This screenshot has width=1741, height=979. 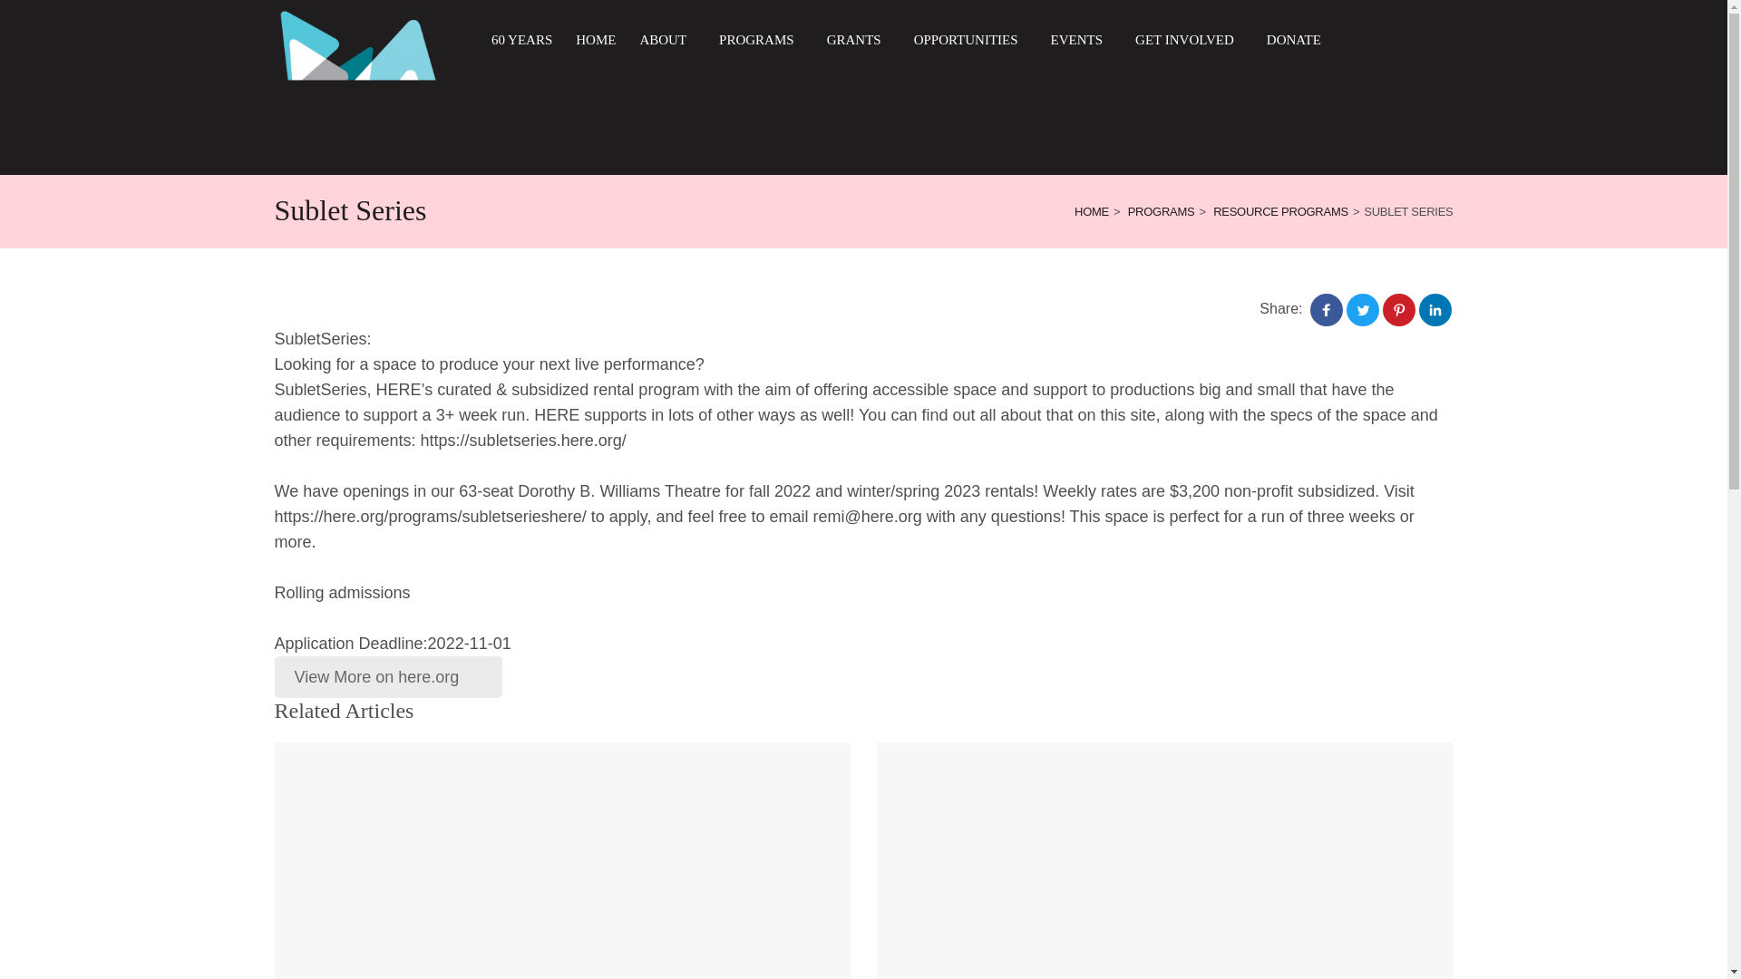 I want to click on OPPORTUNITIES, so click(x=970, y=40).